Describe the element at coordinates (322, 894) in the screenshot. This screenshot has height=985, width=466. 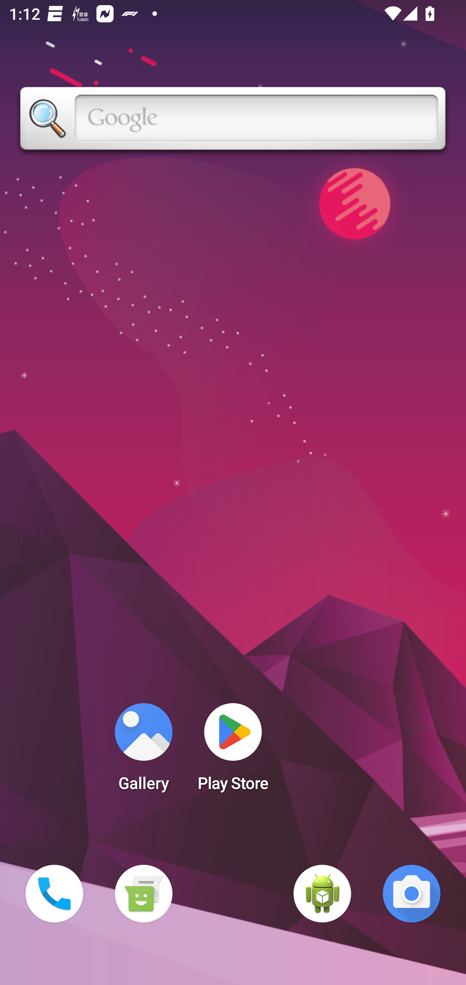
I see `WebView Browser Tester` at that location.